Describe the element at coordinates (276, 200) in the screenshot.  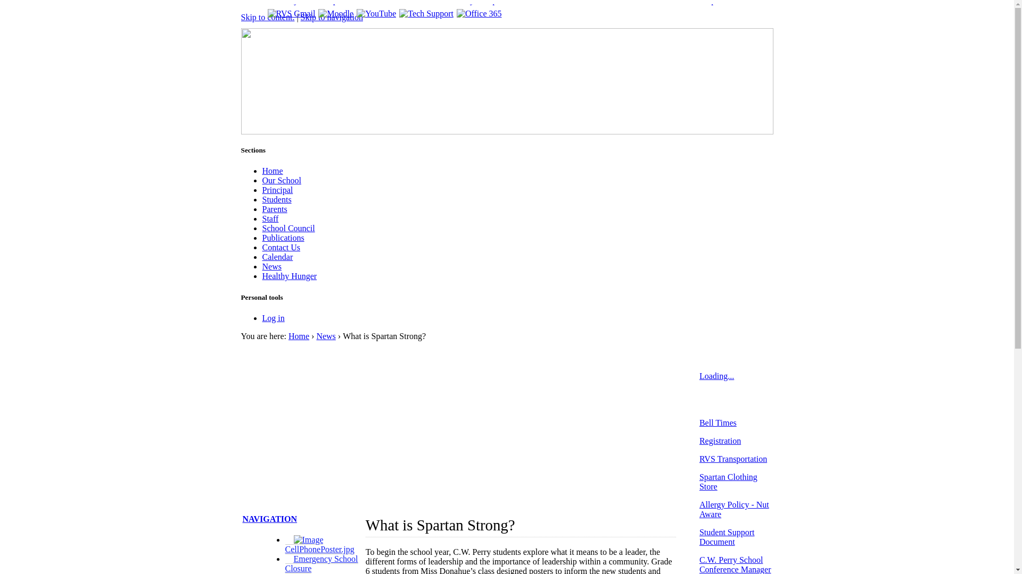
I see `Students` at that location.